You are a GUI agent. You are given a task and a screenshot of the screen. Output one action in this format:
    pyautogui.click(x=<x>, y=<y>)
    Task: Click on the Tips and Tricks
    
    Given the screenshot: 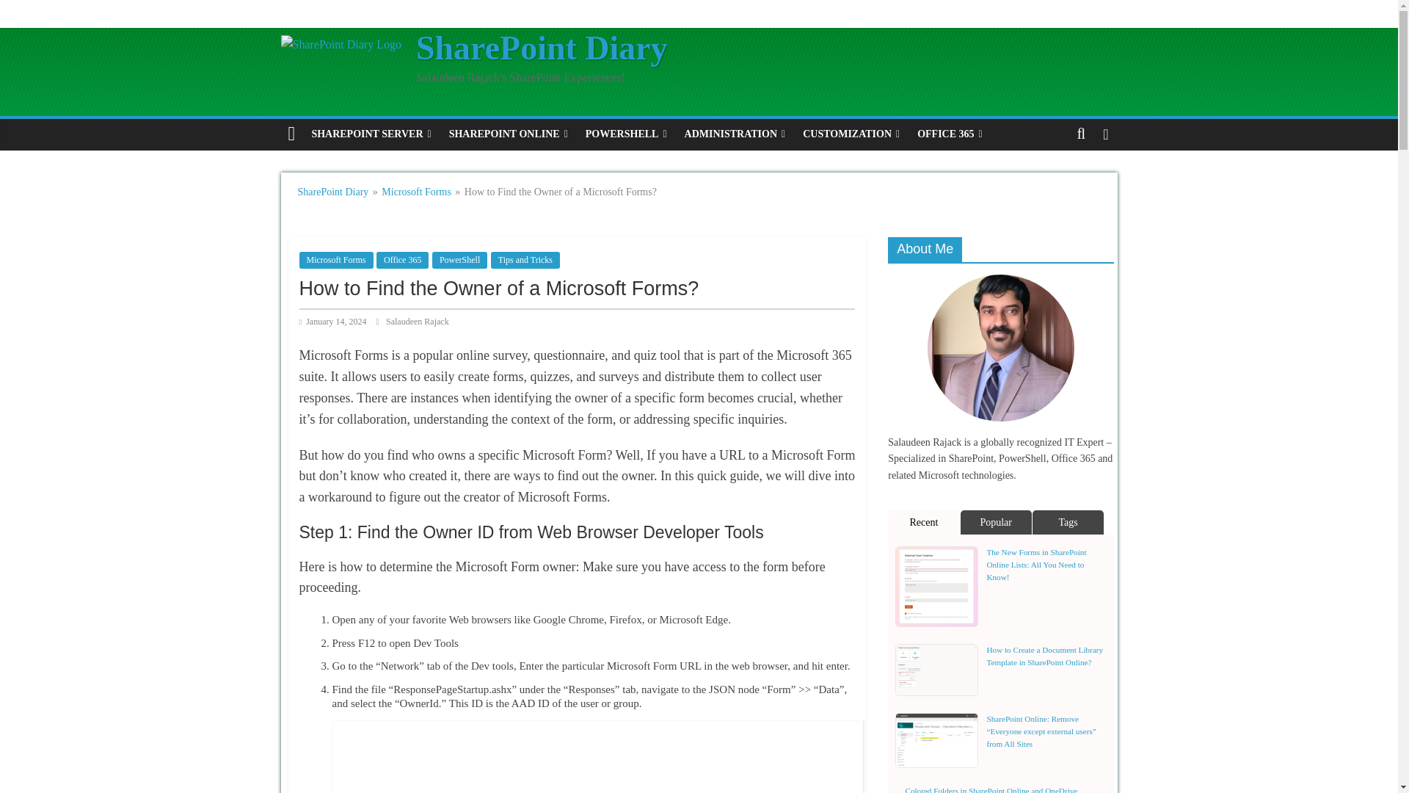 What is the action you would take?
    pyautogui.click(x=525, y=260)
    